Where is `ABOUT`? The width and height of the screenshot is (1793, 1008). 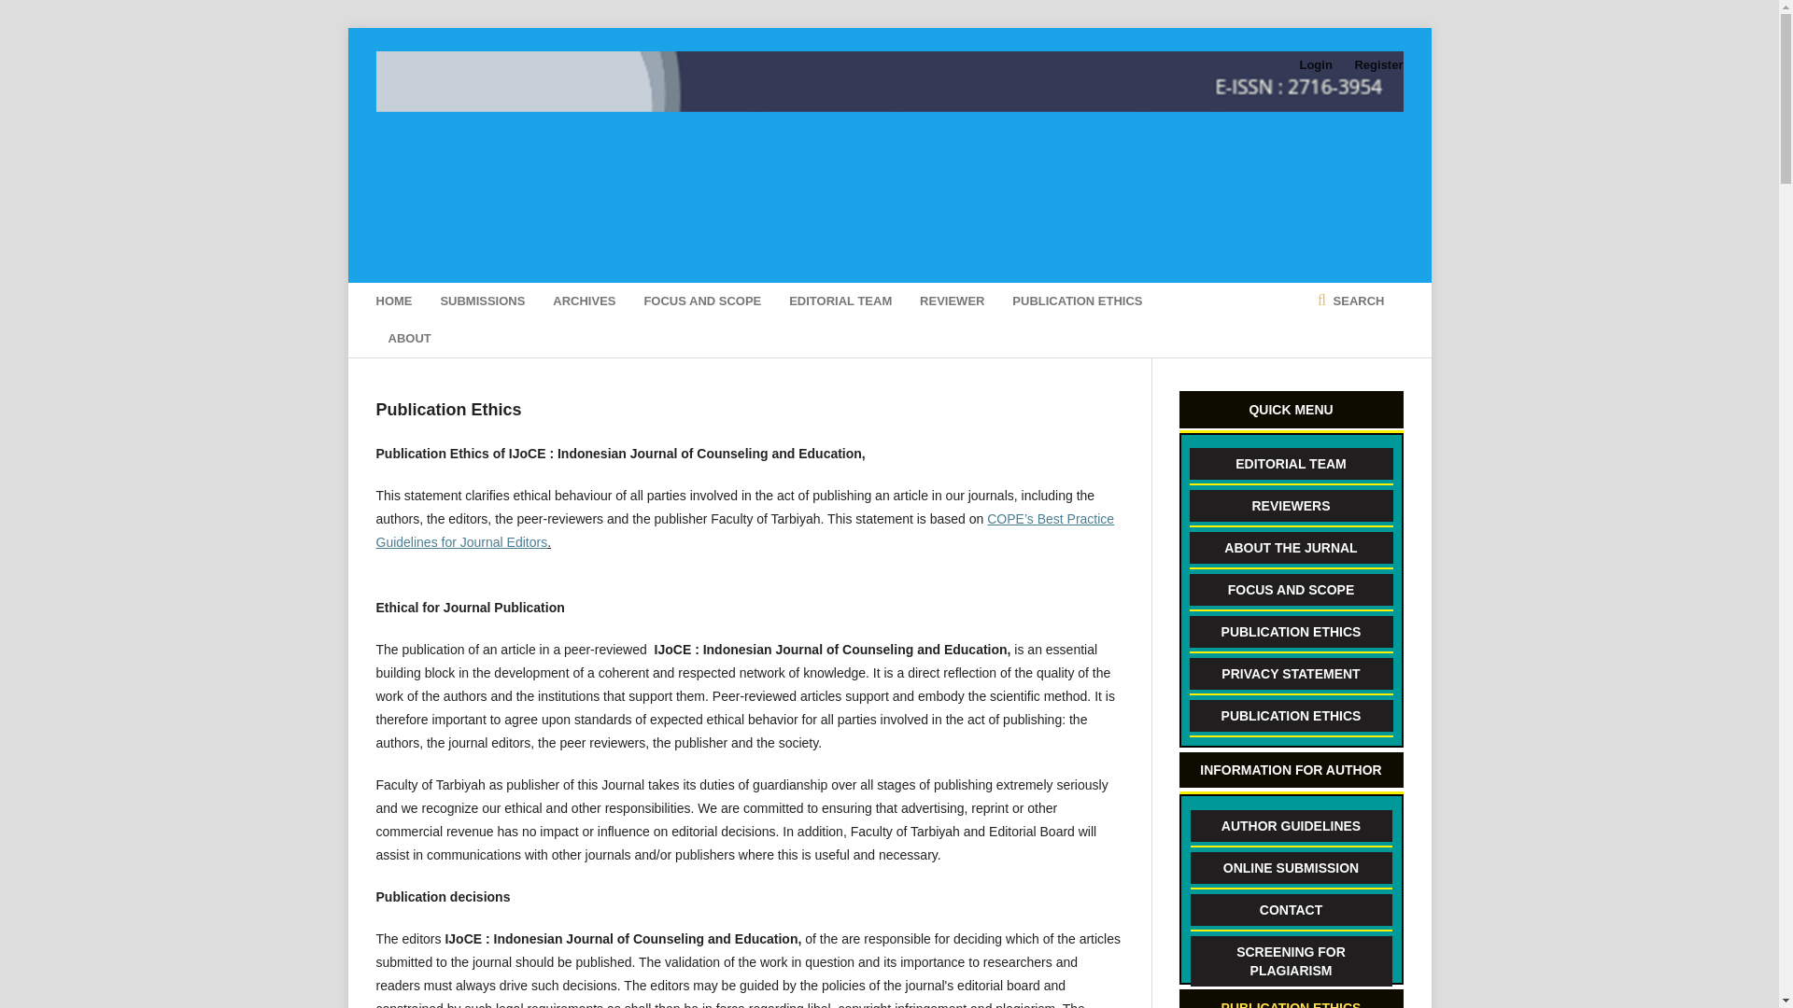 ABOUT is located at coordinates (410, 339).